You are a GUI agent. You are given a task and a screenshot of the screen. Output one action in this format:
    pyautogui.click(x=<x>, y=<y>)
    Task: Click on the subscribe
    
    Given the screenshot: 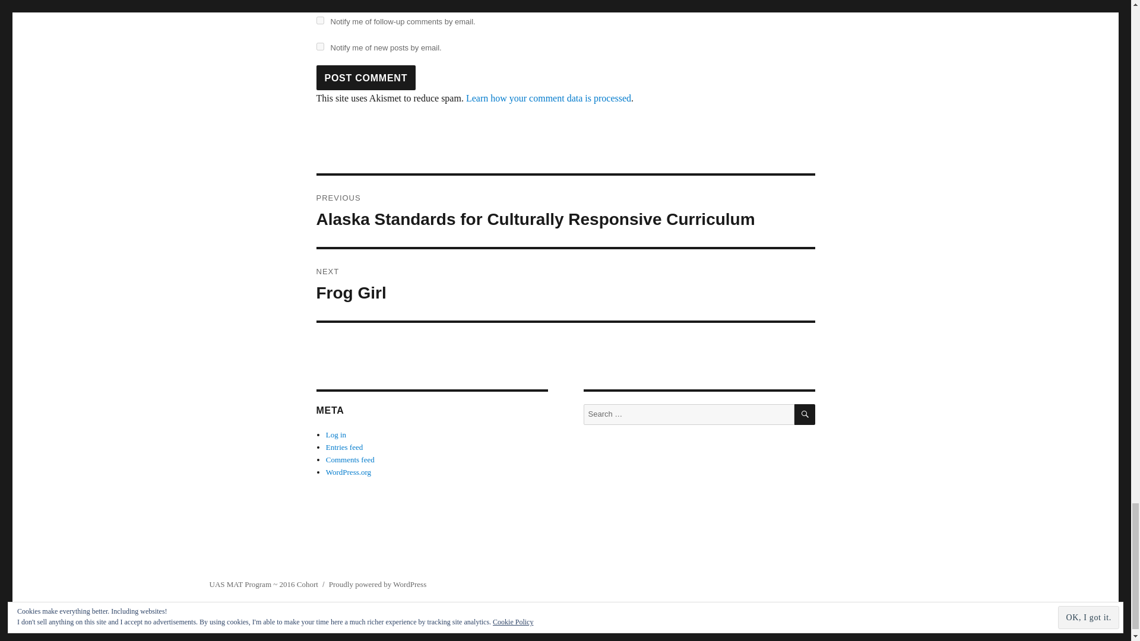 What is the action you would take?
    pyautogui.click(x=319, y=20)
    